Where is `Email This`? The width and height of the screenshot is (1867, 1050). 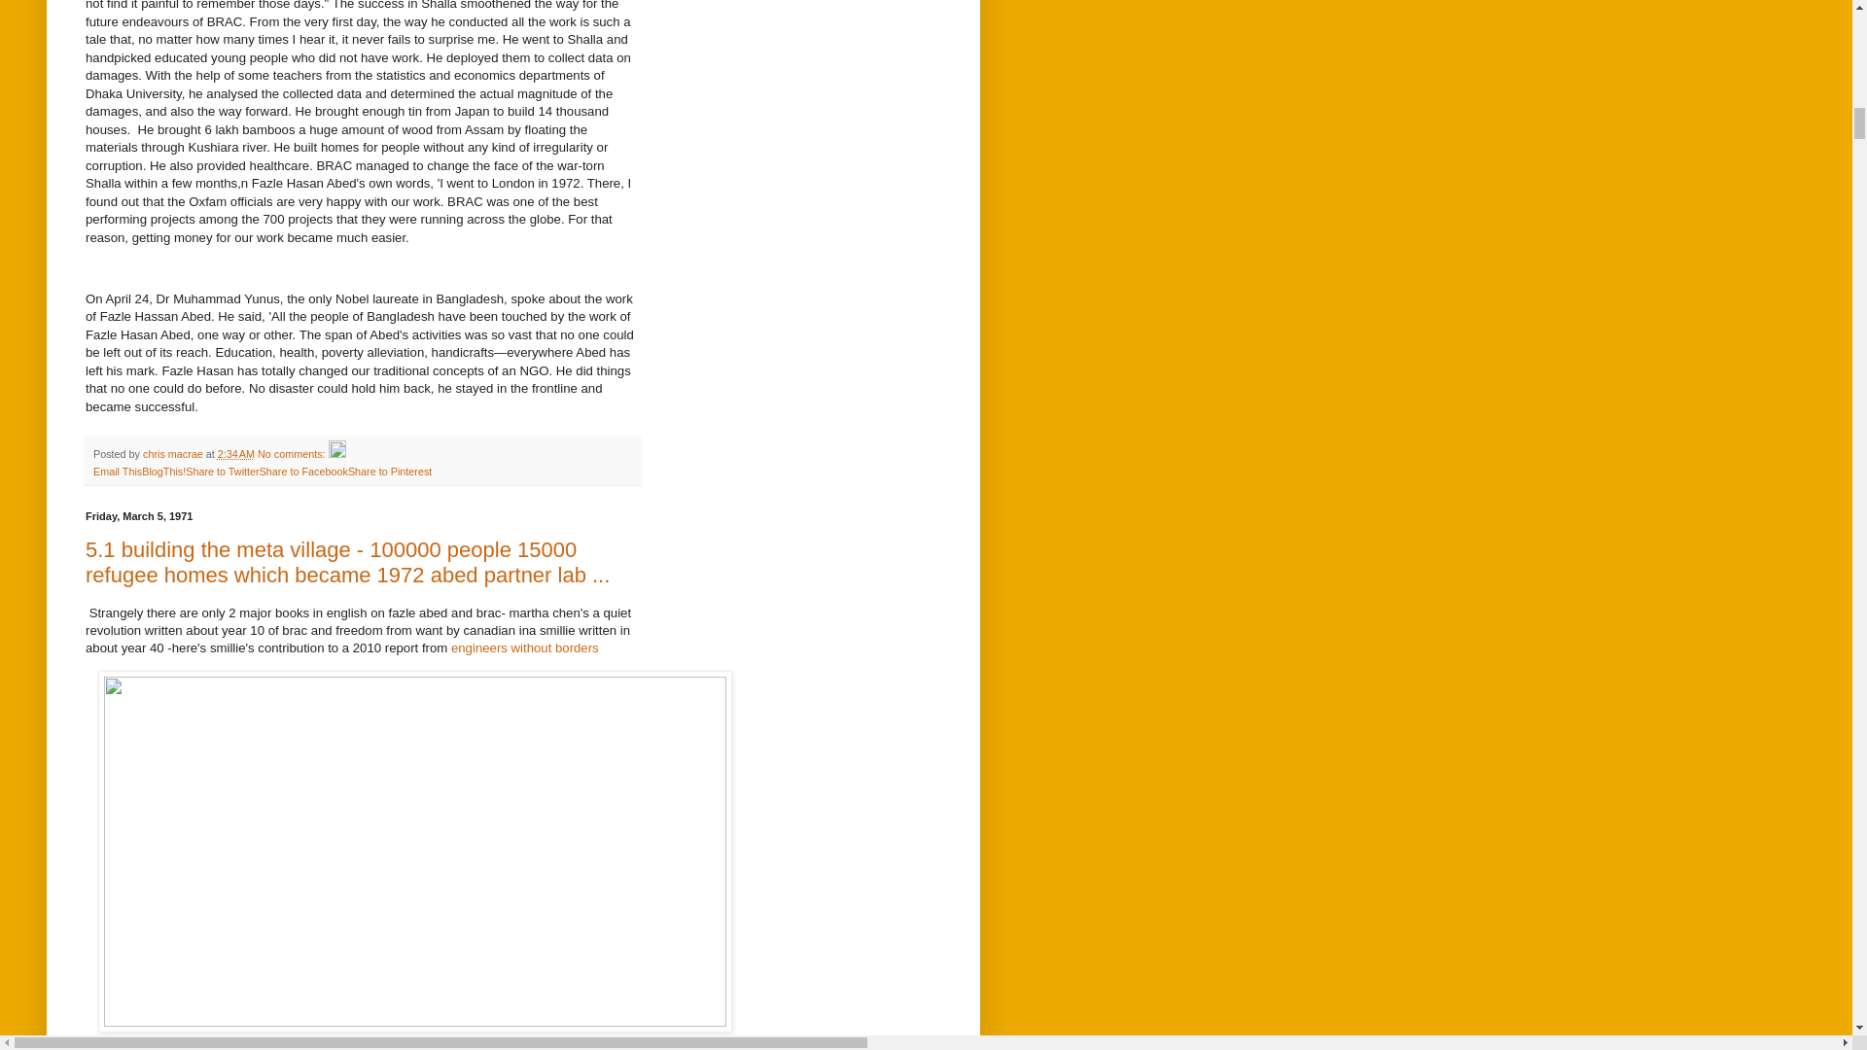 Email This is located at coordinates (117, 472).